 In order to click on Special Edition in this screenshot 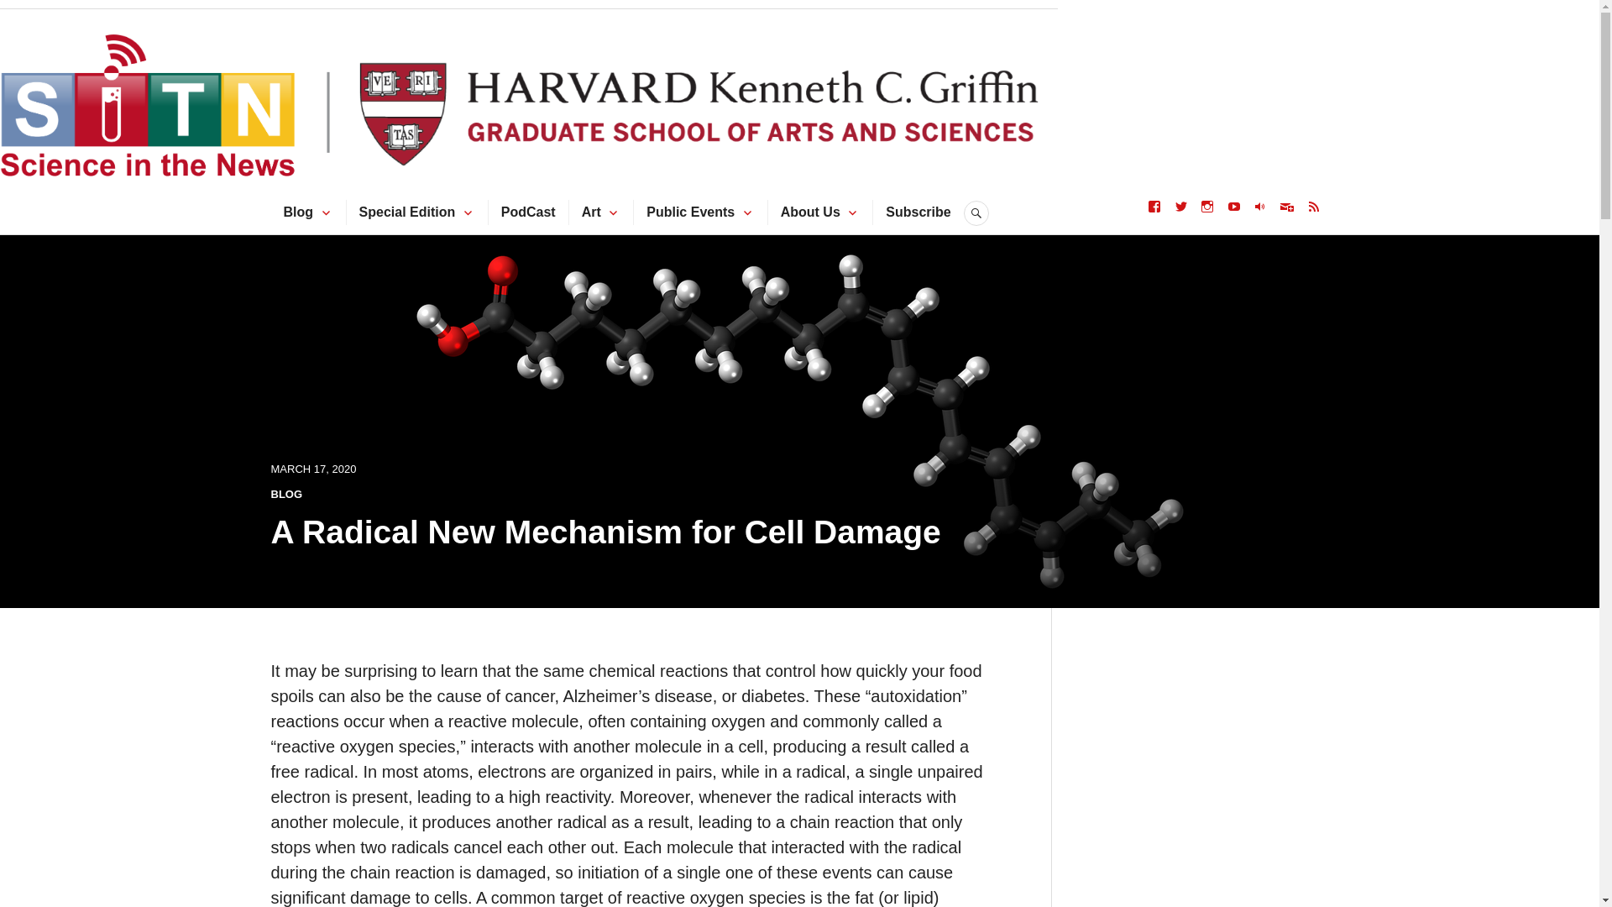, I will do `click(408, 212)`.